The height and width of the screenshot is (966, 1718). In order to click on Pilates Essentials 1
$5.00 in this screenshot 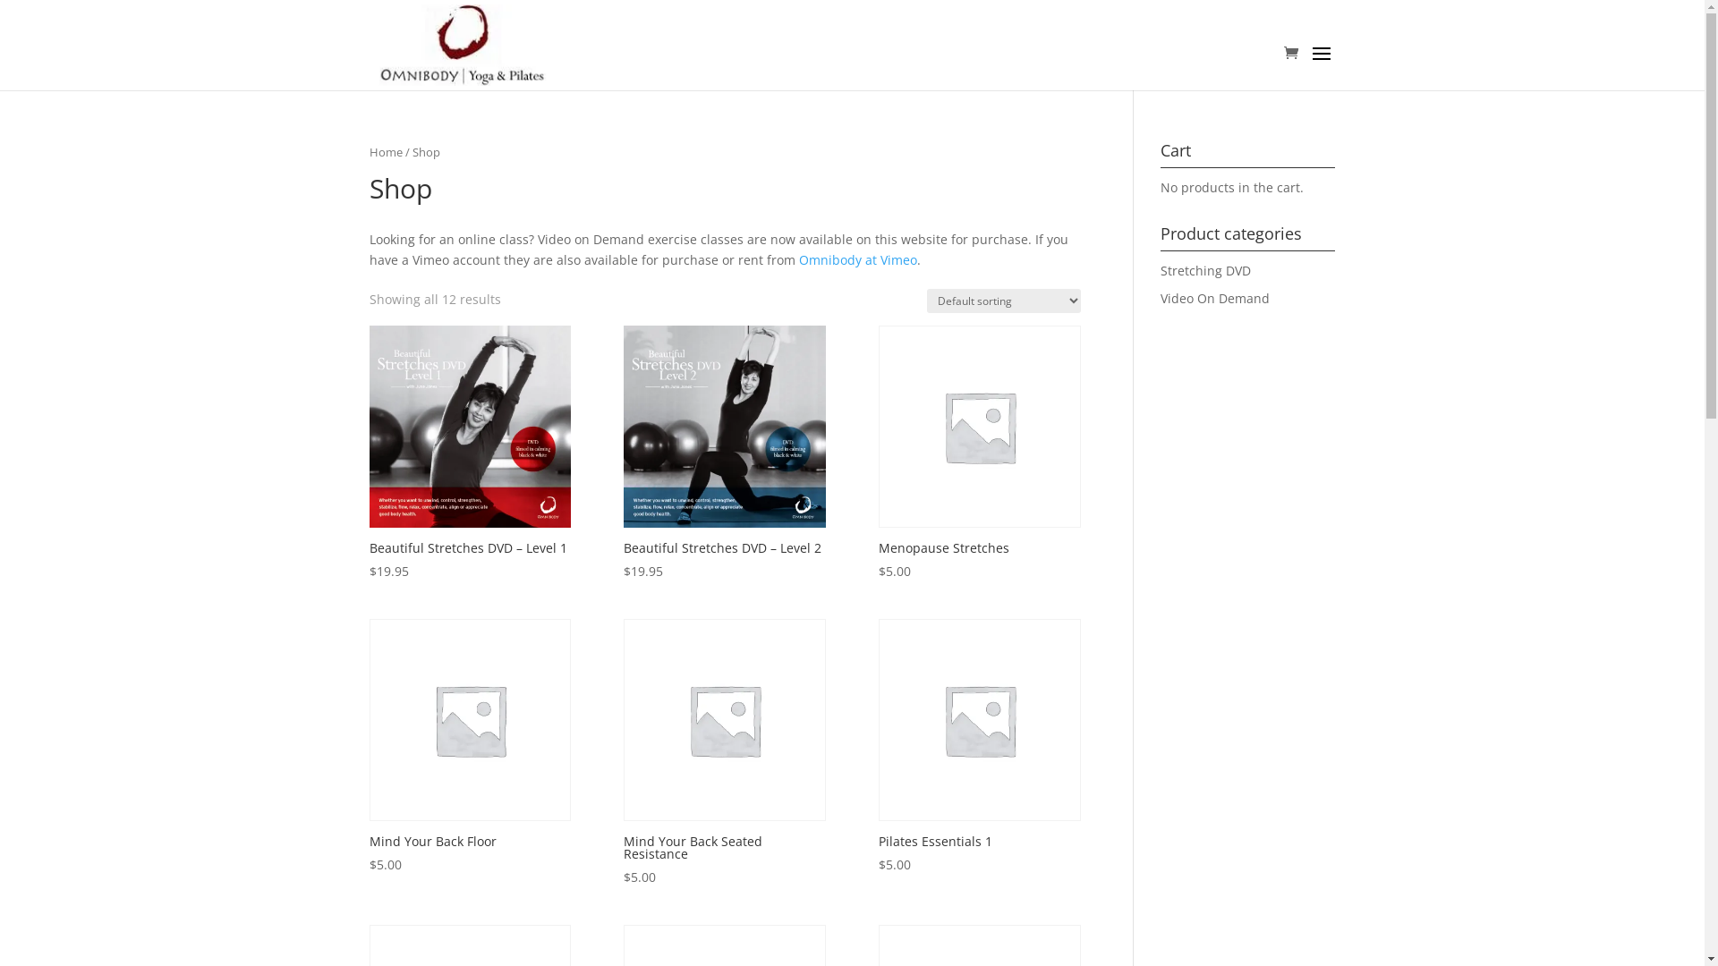, I will do `click(979, 747)`.